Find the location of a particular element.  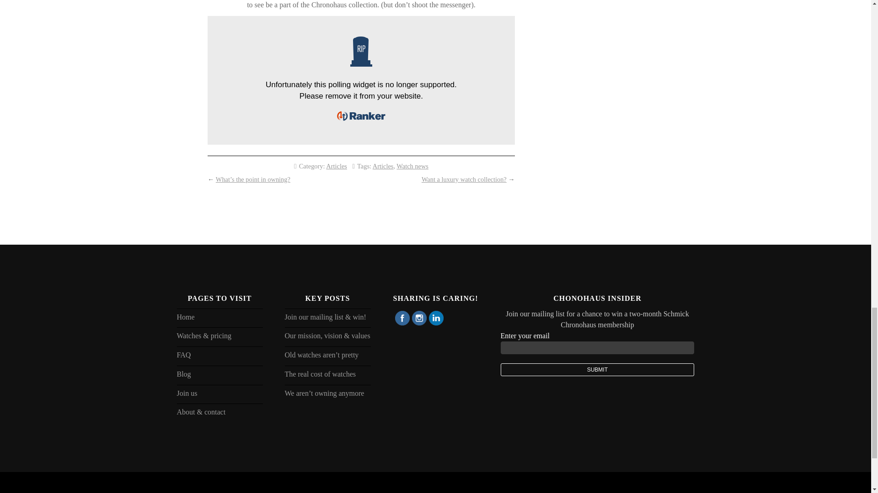

Blog is located at coordinates (219, 375).